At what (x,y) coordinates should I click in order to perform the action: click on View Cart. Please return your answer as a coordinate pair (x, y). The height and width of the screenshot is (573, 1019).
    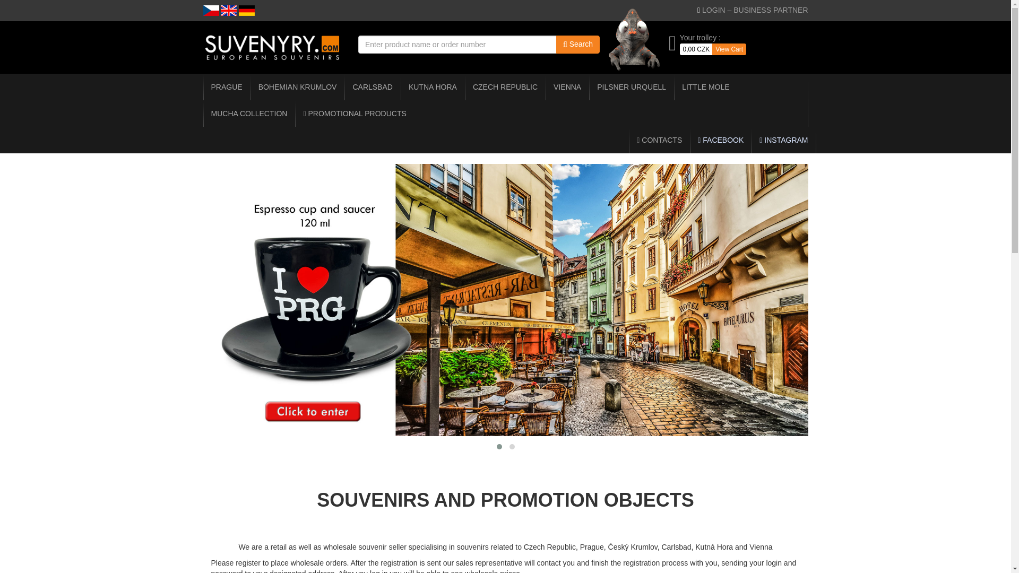
    Looking at the image, I should click on (729, 49).